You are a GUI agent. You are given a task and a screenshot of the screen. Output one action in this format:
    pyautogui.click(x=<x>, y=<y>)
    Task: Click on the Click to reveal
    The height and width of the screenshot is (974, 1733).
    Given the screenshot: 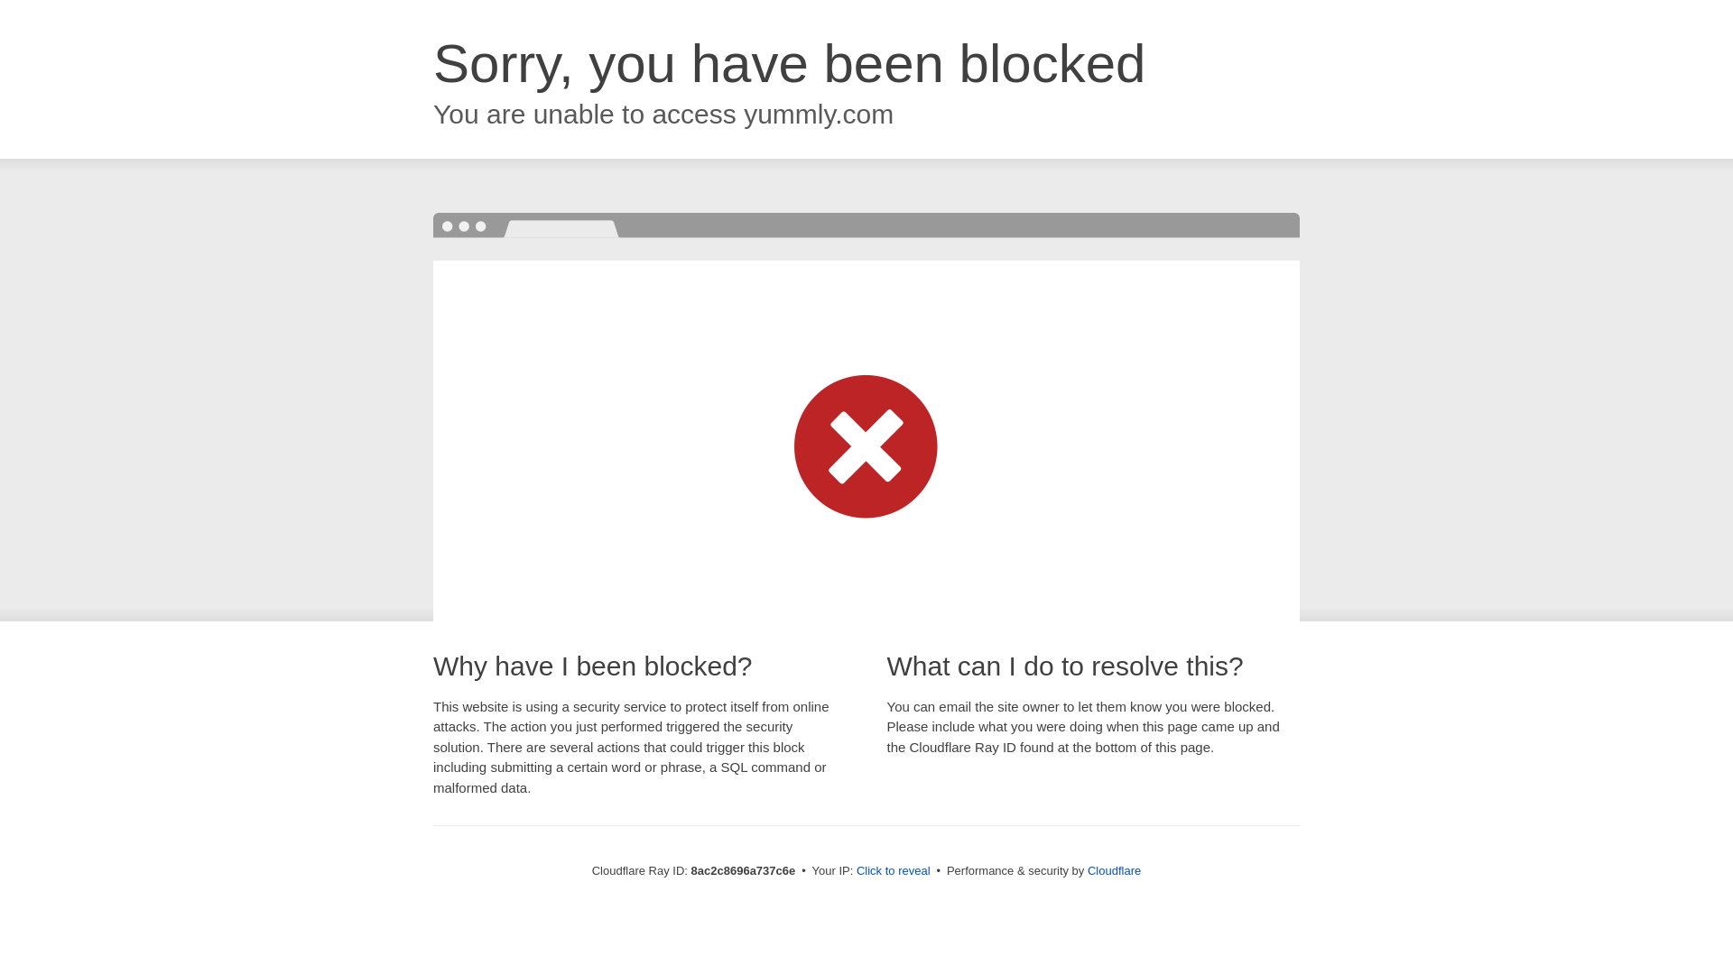 What is the action you would take?
    pyautogui.click(x=894, y=871)
    